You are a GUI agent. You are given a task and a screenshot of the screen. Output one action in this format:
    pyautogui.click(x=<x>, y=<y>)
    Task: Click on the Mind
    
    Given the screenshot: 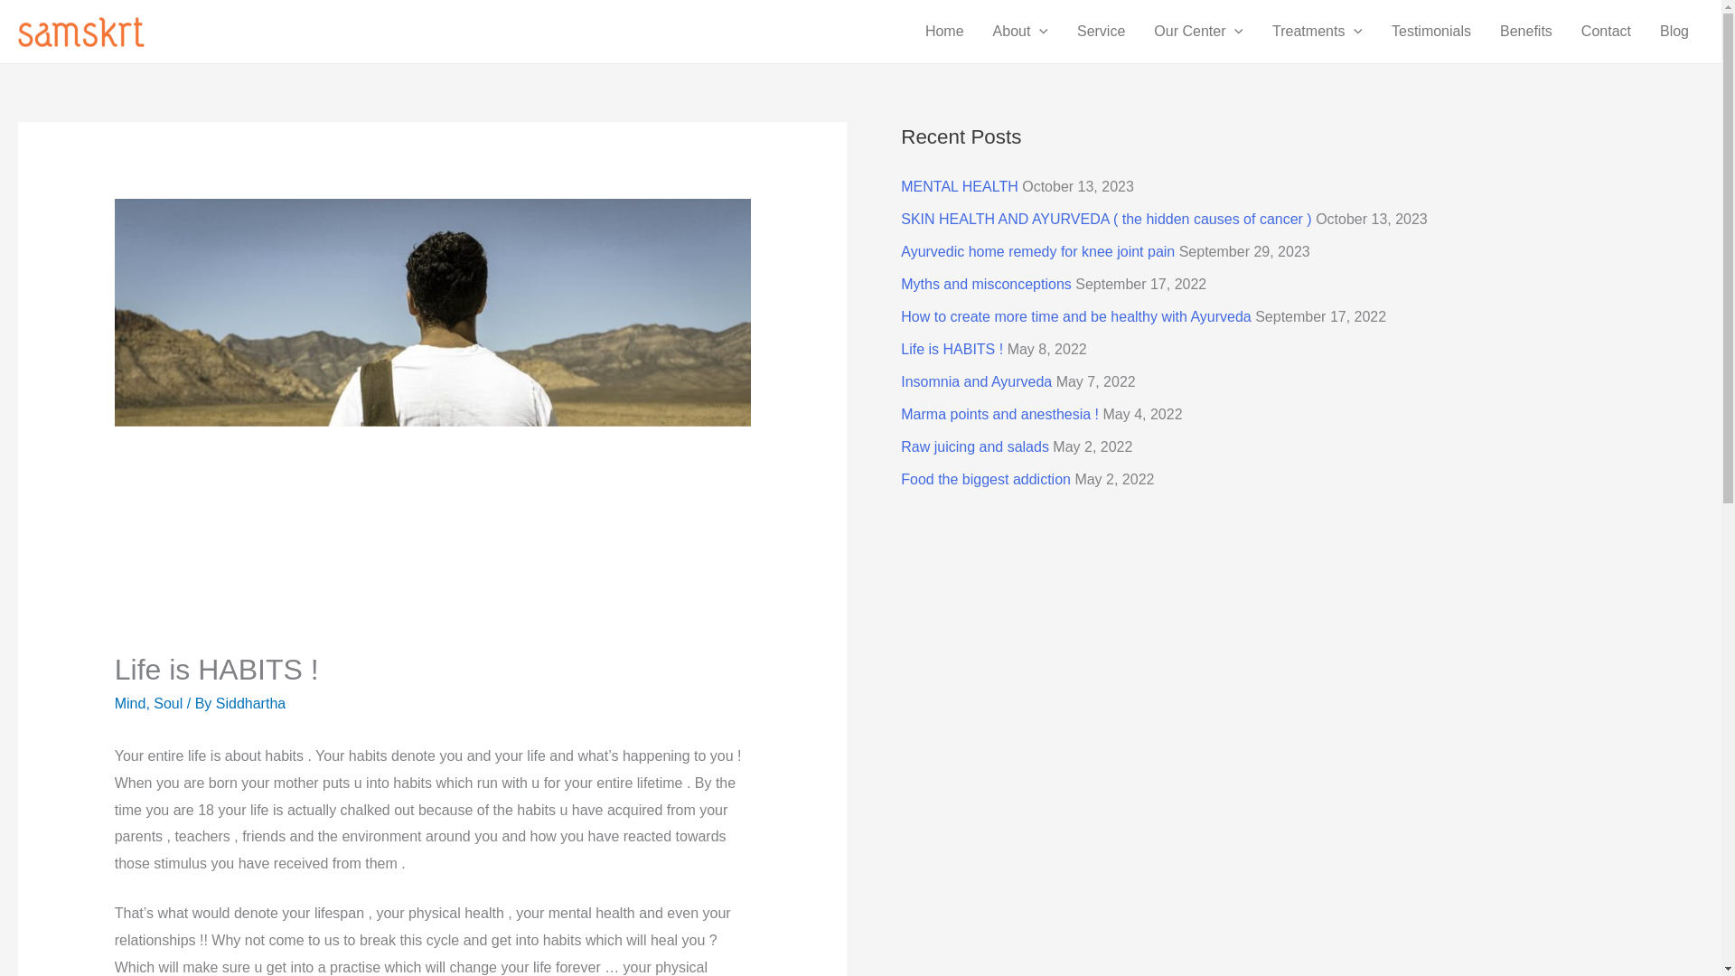 What is the action you would take?
    pyautogui.click(x=130, y=703)
    